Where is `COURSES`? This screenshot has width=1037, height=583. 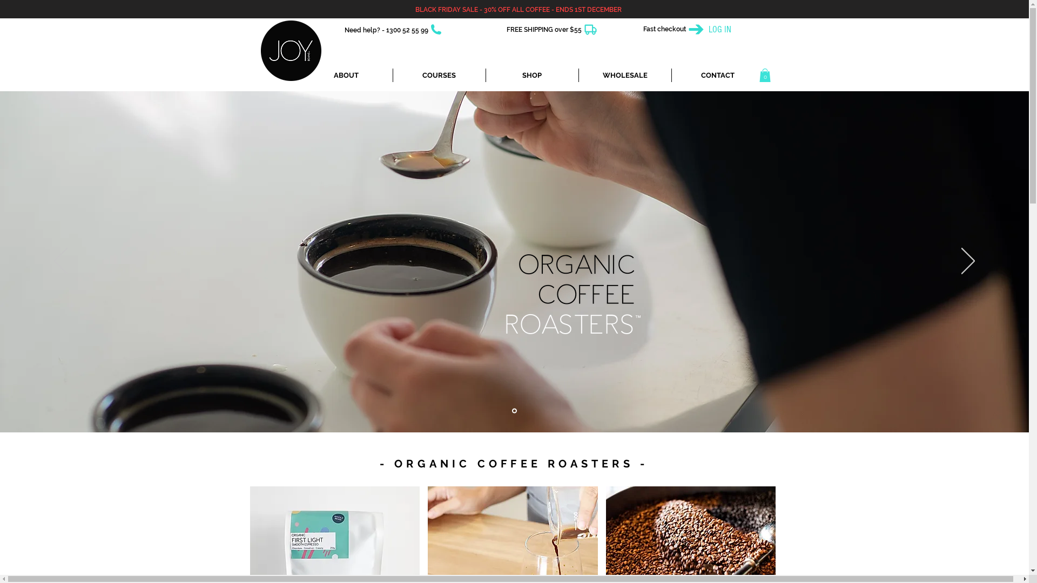
COURSES is located at coordinates (440, 76).